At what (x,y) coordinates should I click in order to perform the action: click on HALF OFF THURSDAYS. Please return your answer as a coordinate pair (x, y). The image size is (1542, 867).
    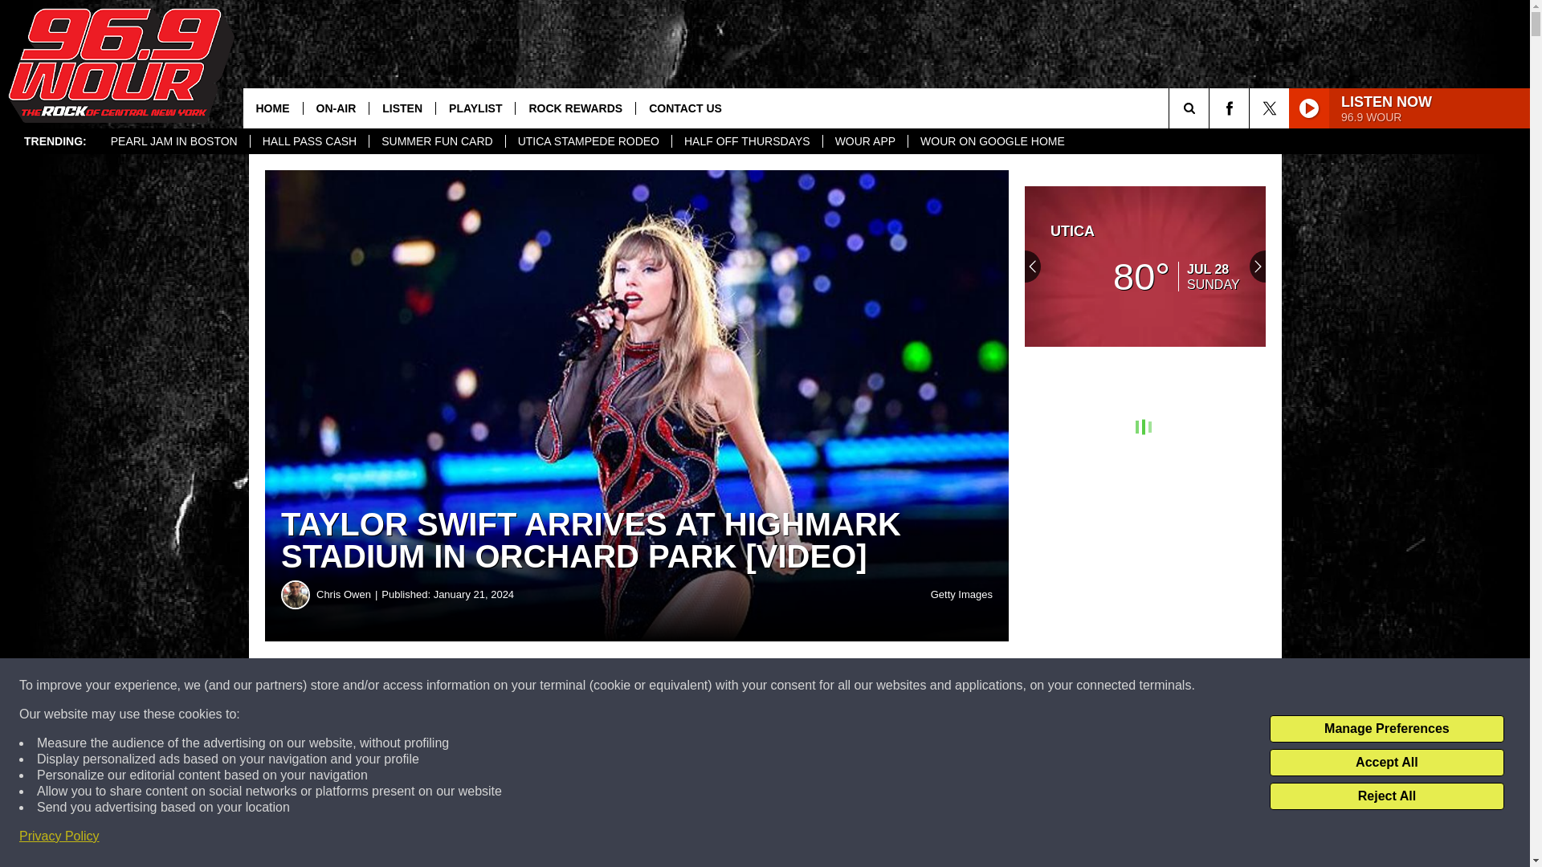
    Looking at the image, I should click on (746, 141).